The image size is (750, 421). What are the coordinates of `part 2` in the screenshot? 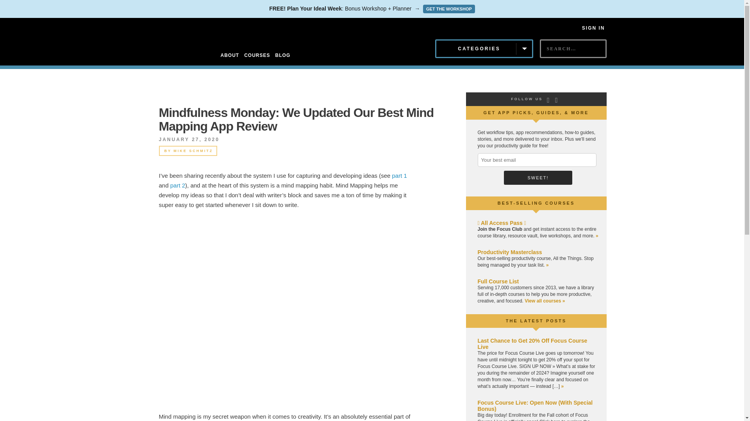 It's located at (177, 185).